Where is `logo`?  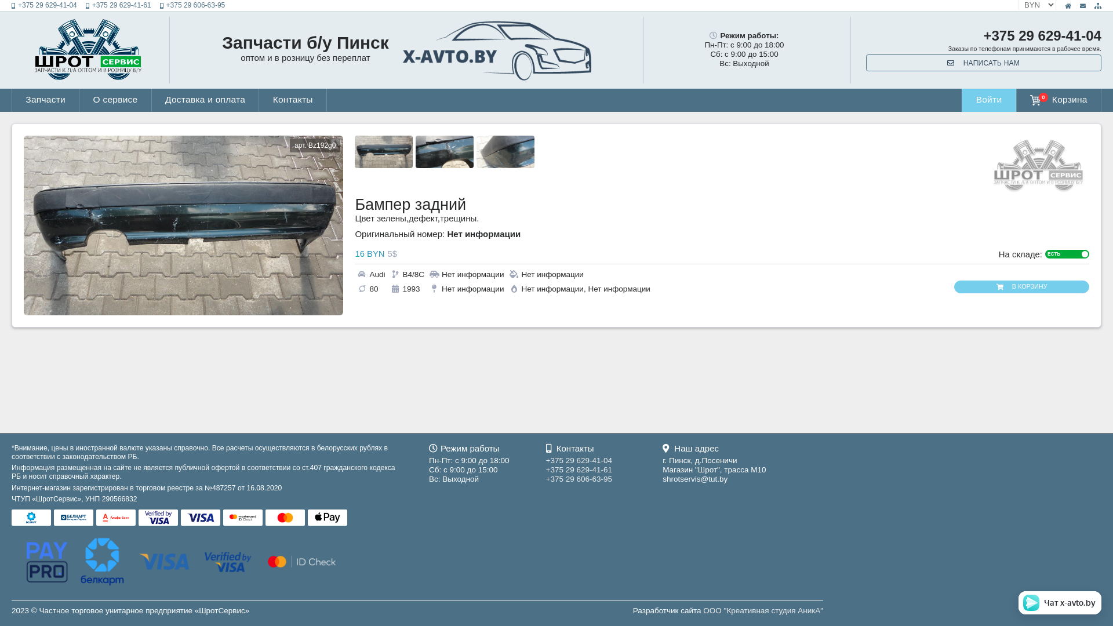 logo is located at coordinates (505, 152).